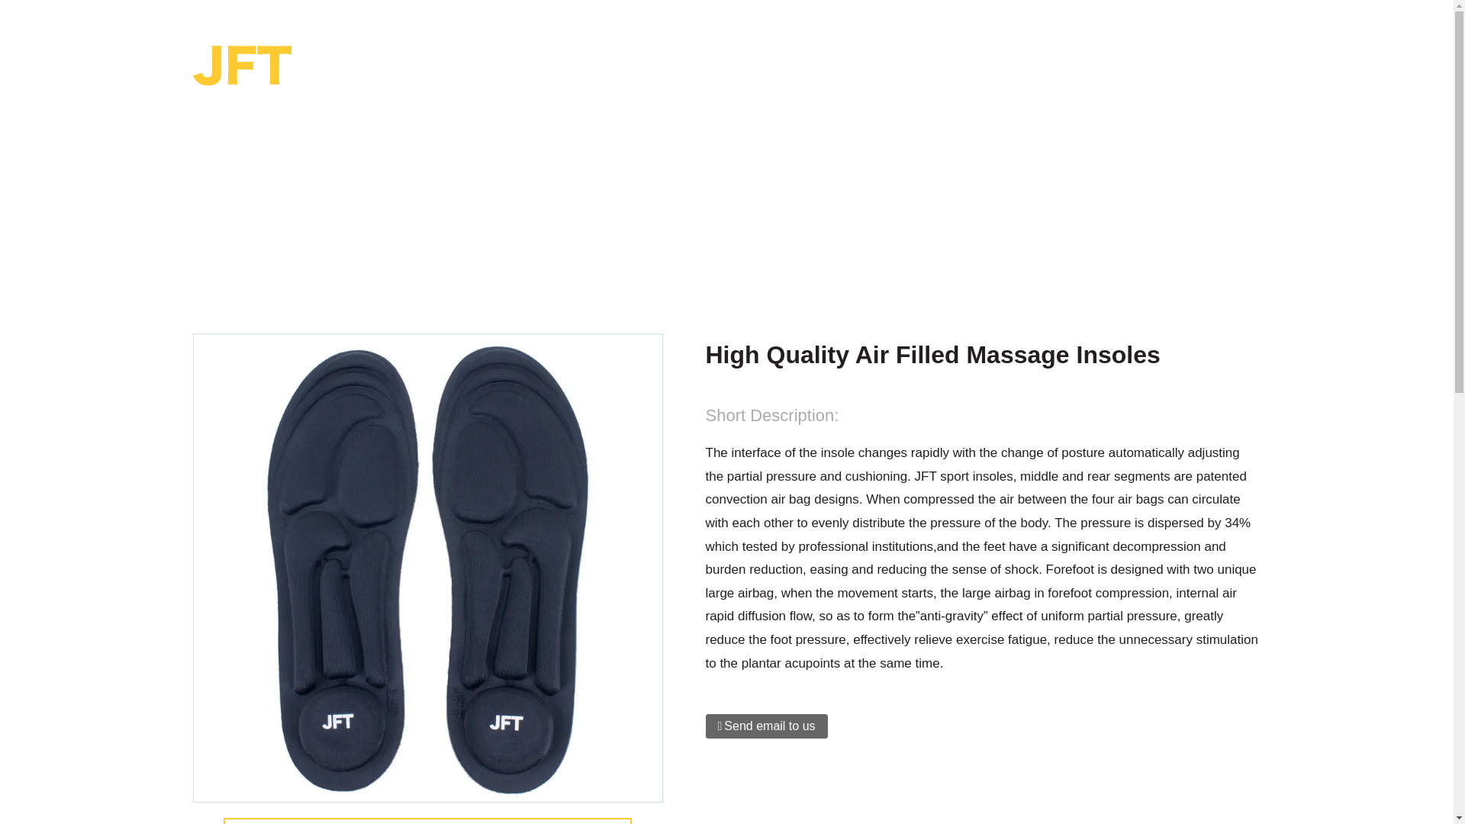  Describe the element at coordinates (630, 234) in the screenshot. I see `PRODUCTS` at that location.